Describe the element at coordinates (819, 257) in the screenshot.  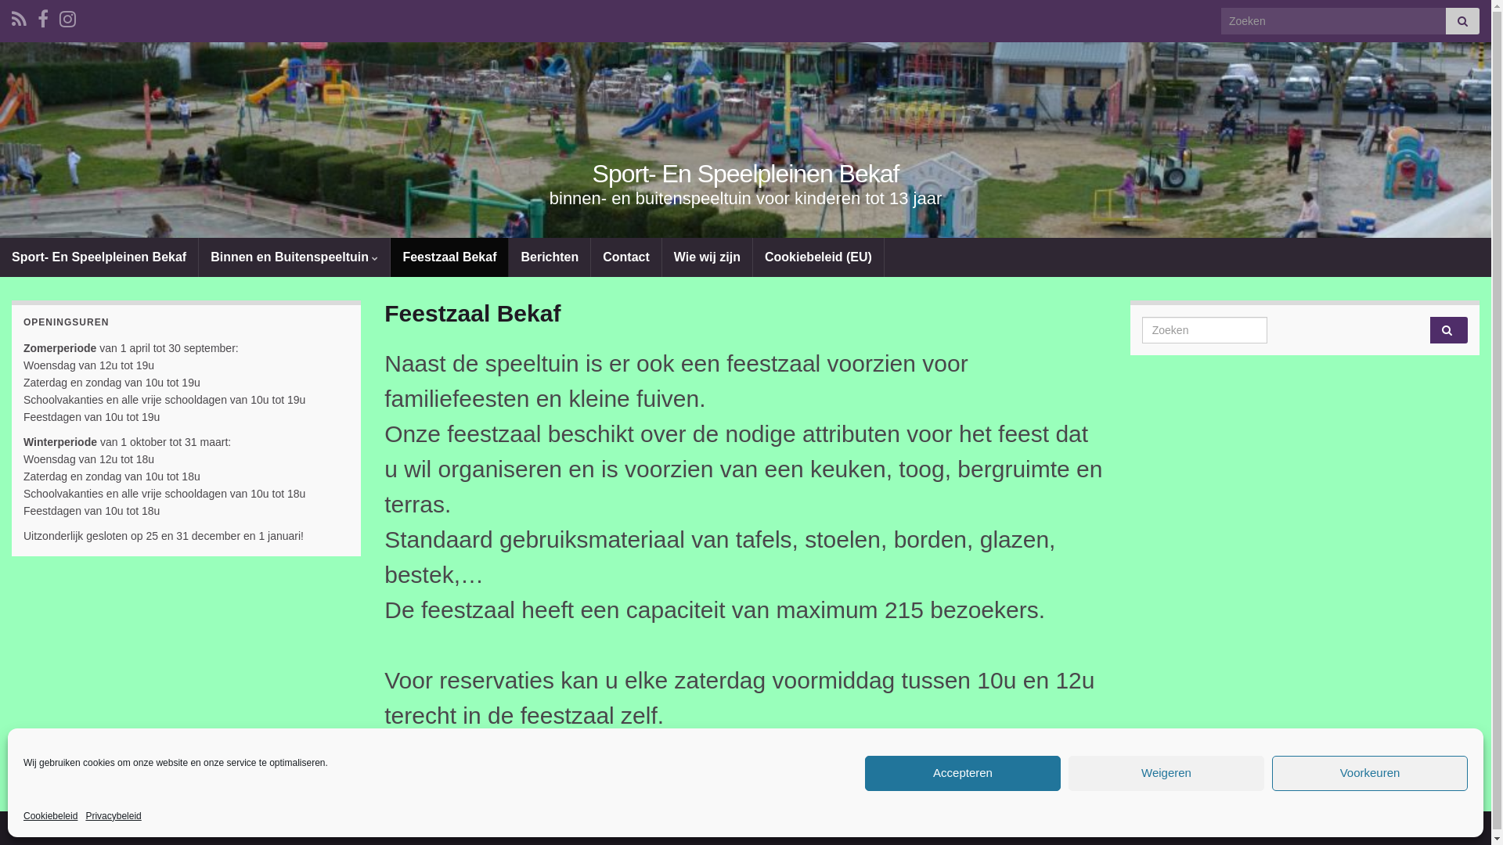
I see `Cookiebeleid (EU)` at that location.